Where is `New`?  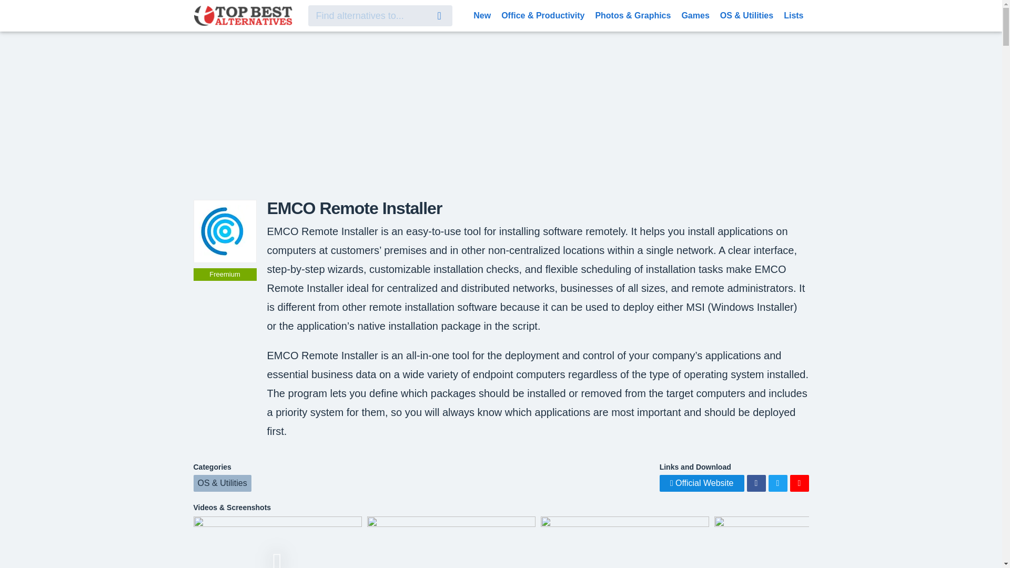
New is located at coordinates (482, 15).